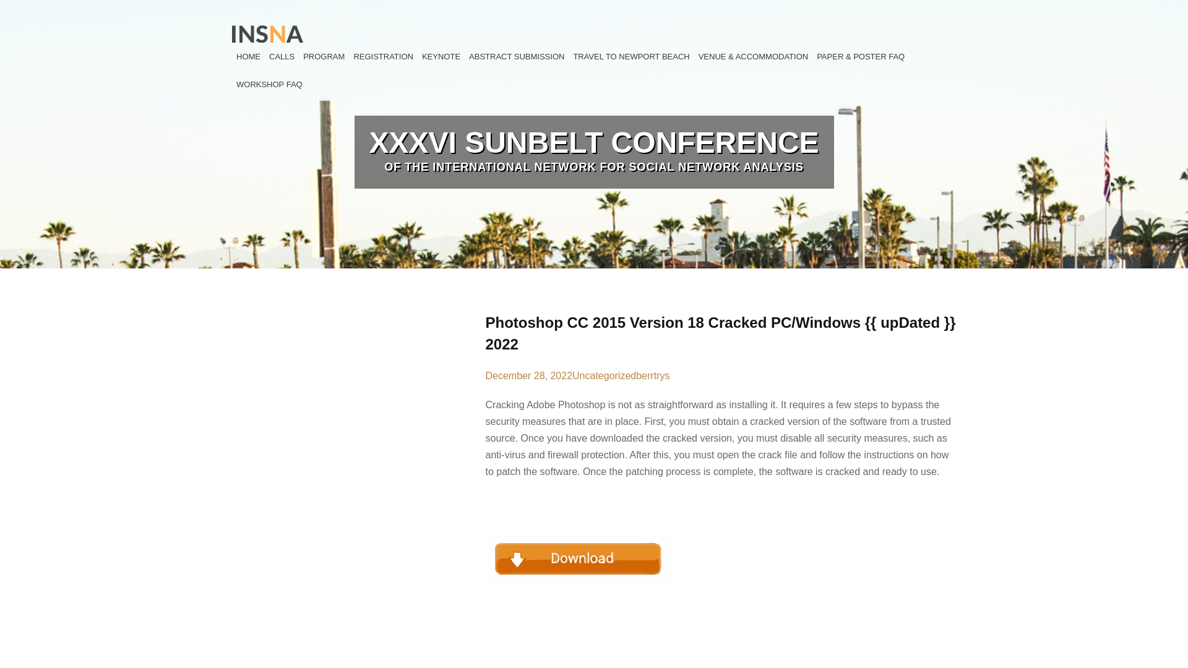  What do you see at coordinates (528, 375) in the screenshot?
I see `December 28, 2022` at bounding box center [528, 375].